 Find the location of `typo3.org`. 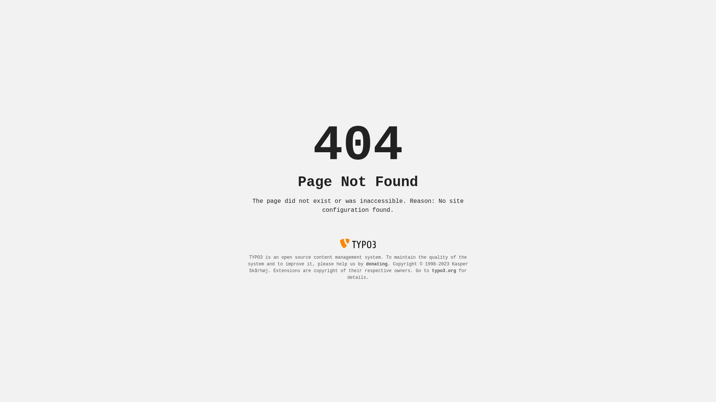

typo3.org is located at coordinates (444, 271).